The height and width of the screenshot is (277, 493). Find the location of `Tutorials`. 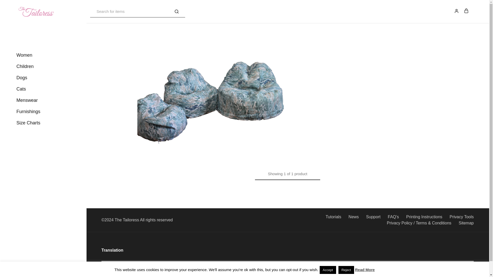

Tutorials is located at coordinates (333, 217).